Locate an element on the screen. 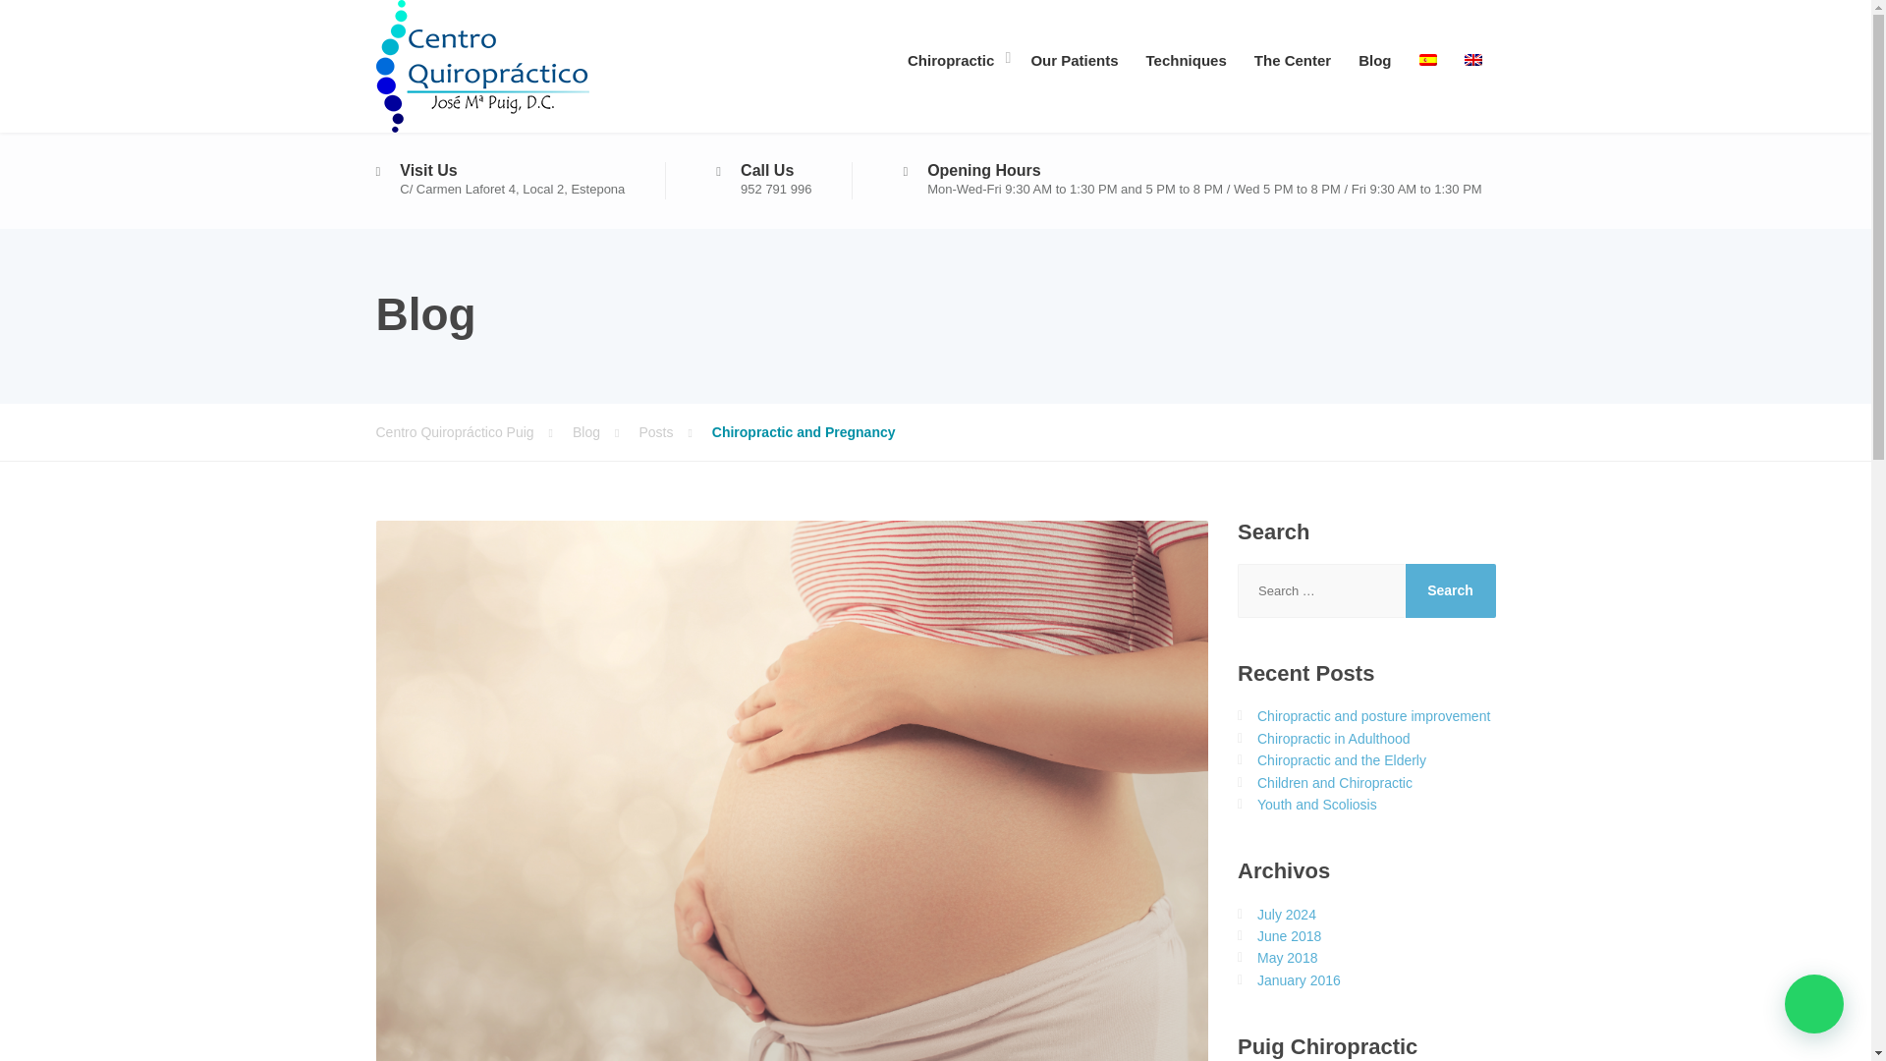 This screenshot has height=1061, width=1886. Chiropractic in Adulthood is located at coordinates (1334, 739).